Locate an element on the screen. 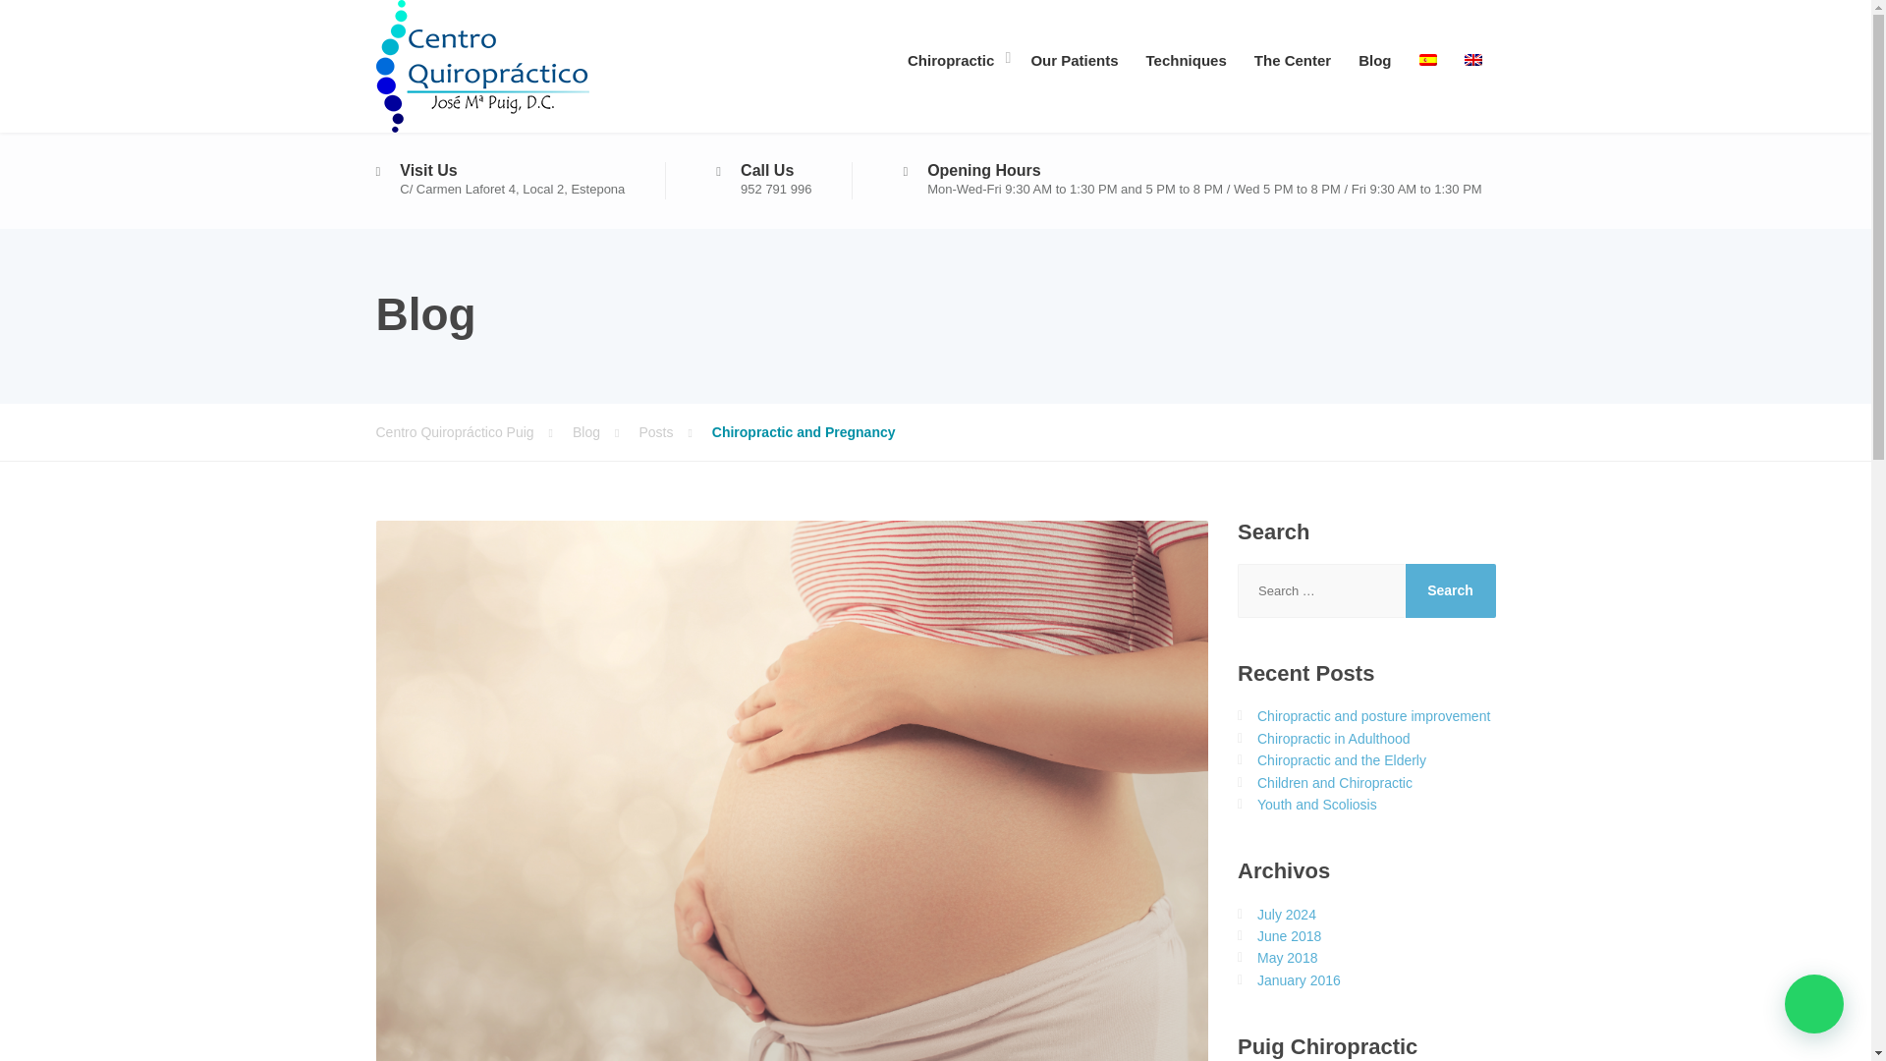 This screenshot has height=1061, width=1886. Chiropractic in Adulthood is located at coordinates (1334, 739).